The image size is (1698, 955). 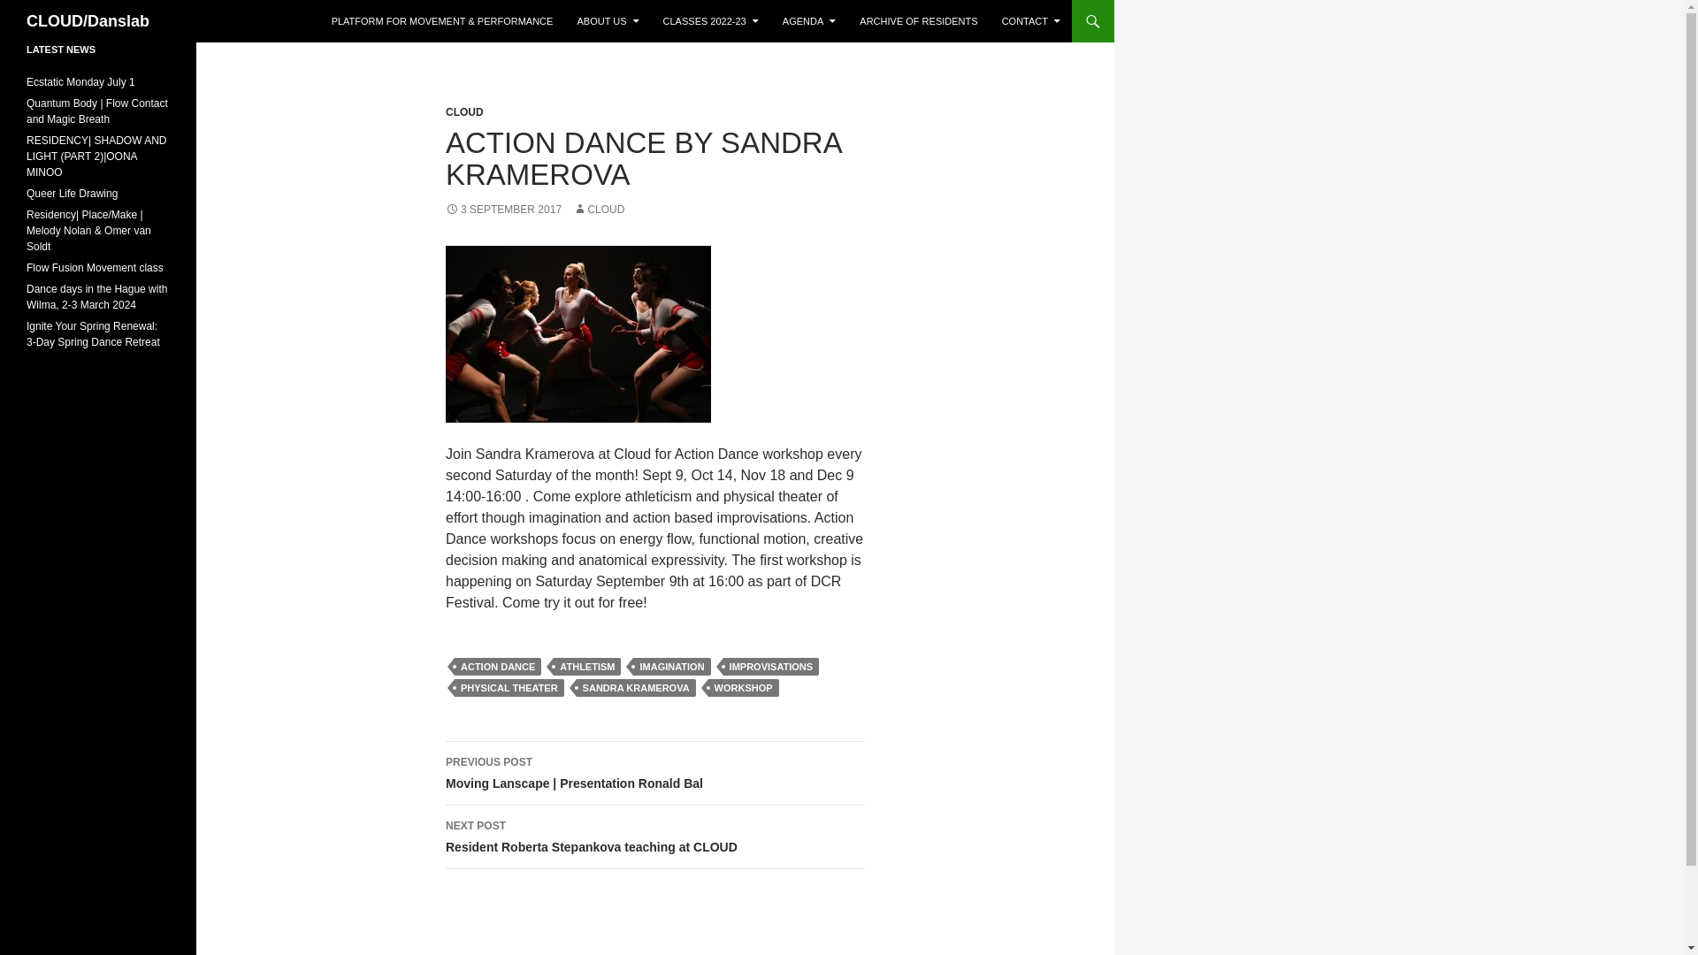 I want to click on CLOUD, so click(x=599, y=210).